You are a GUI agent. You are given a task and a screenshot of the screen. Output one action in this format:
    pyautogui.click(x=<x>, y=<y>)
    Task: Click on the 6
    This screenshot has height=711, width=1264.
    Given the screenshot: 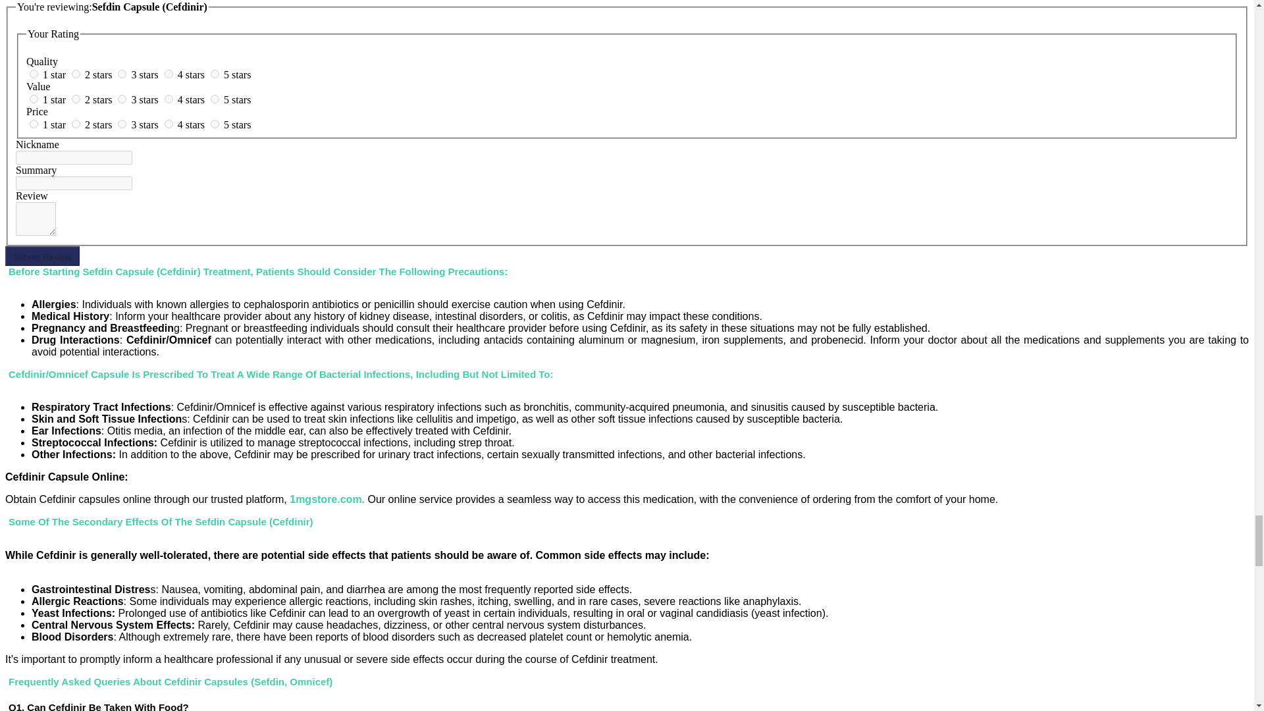 What is the action you would take?
    pyautogui.click(x=33, y=99)
    